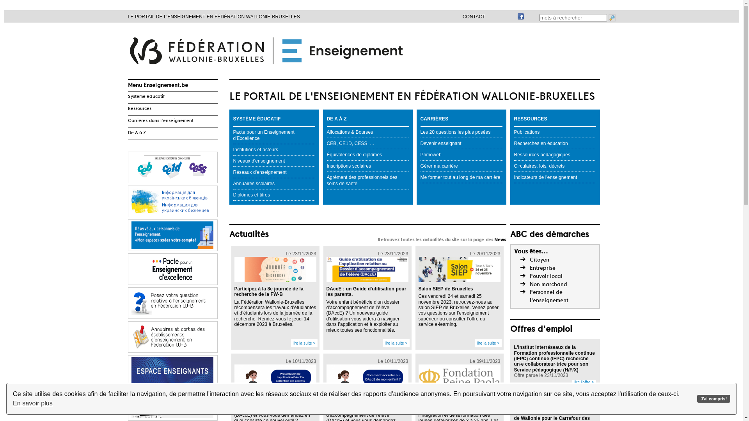 This screenshot has height=421, width=749. I want to click on Primoweb, so click(461, 155).